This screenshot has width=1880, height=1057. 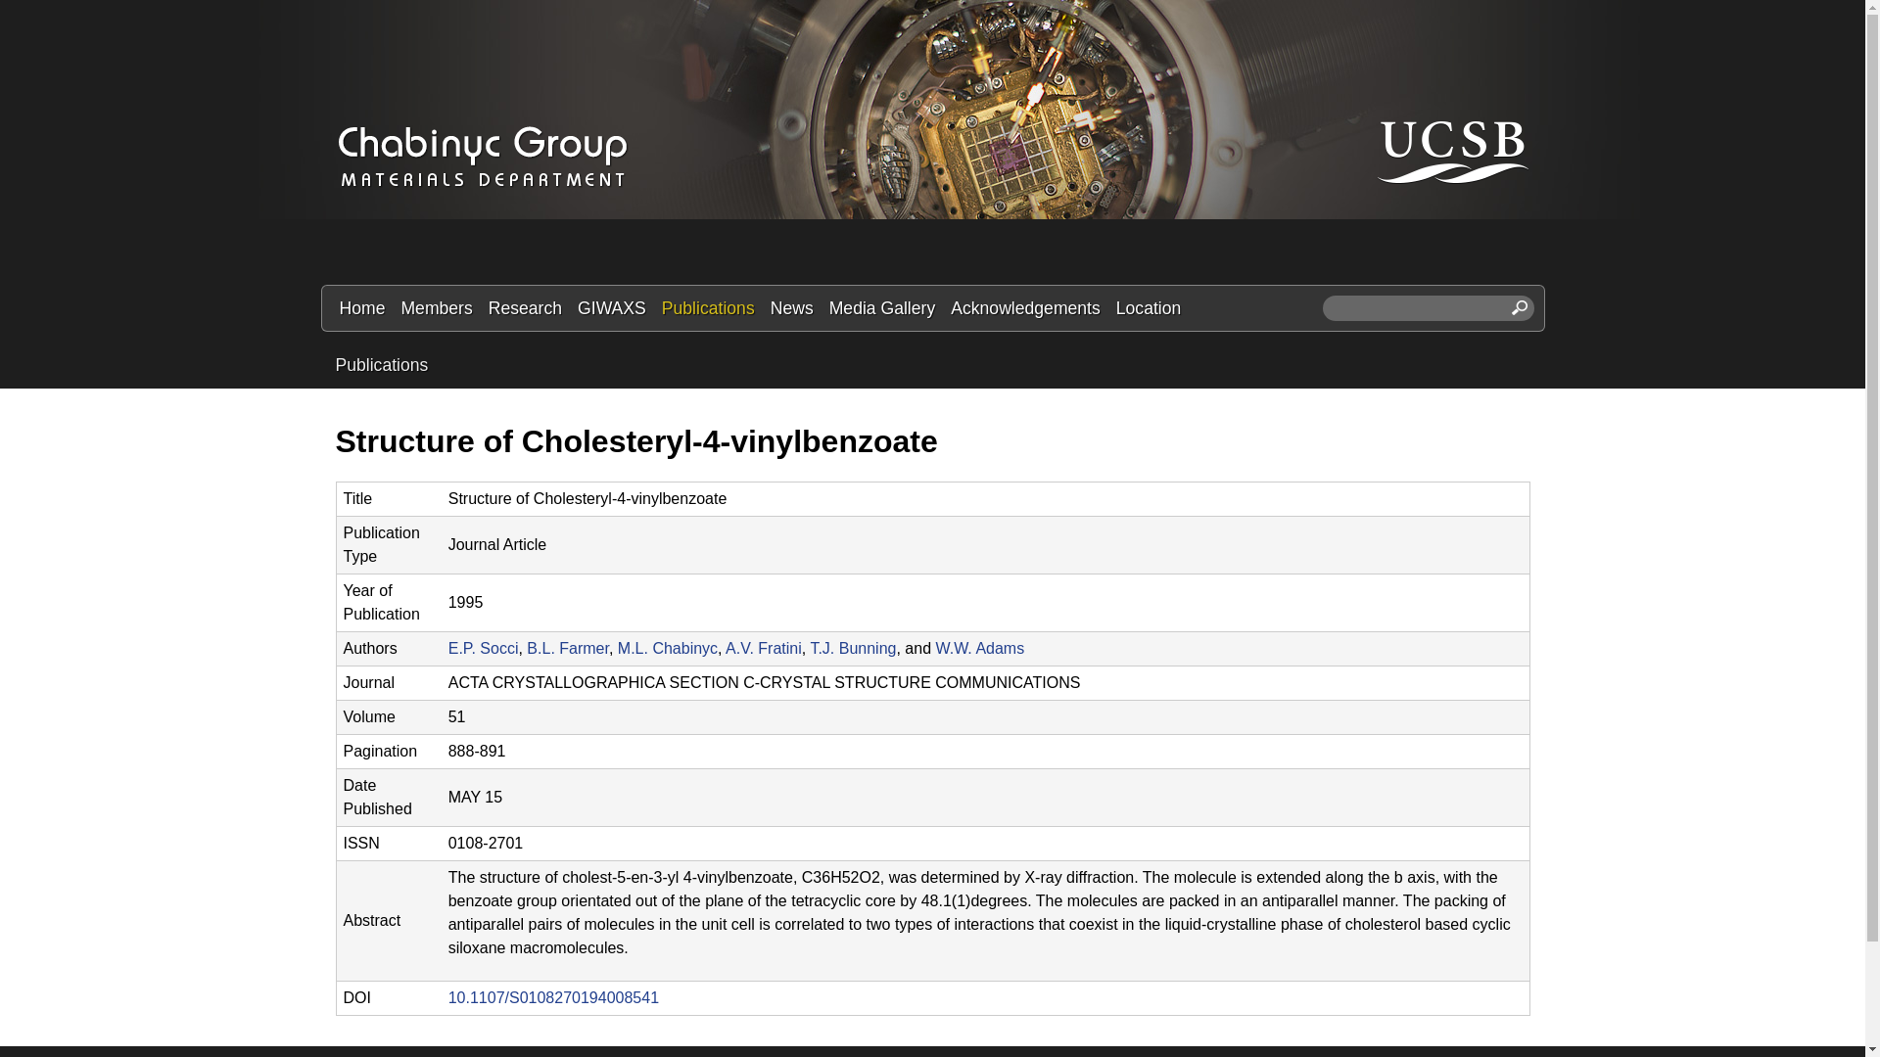 What do you see at coordinates (436, 308) in the screenshot?
I see `Members` at bounding box center [436, 308].